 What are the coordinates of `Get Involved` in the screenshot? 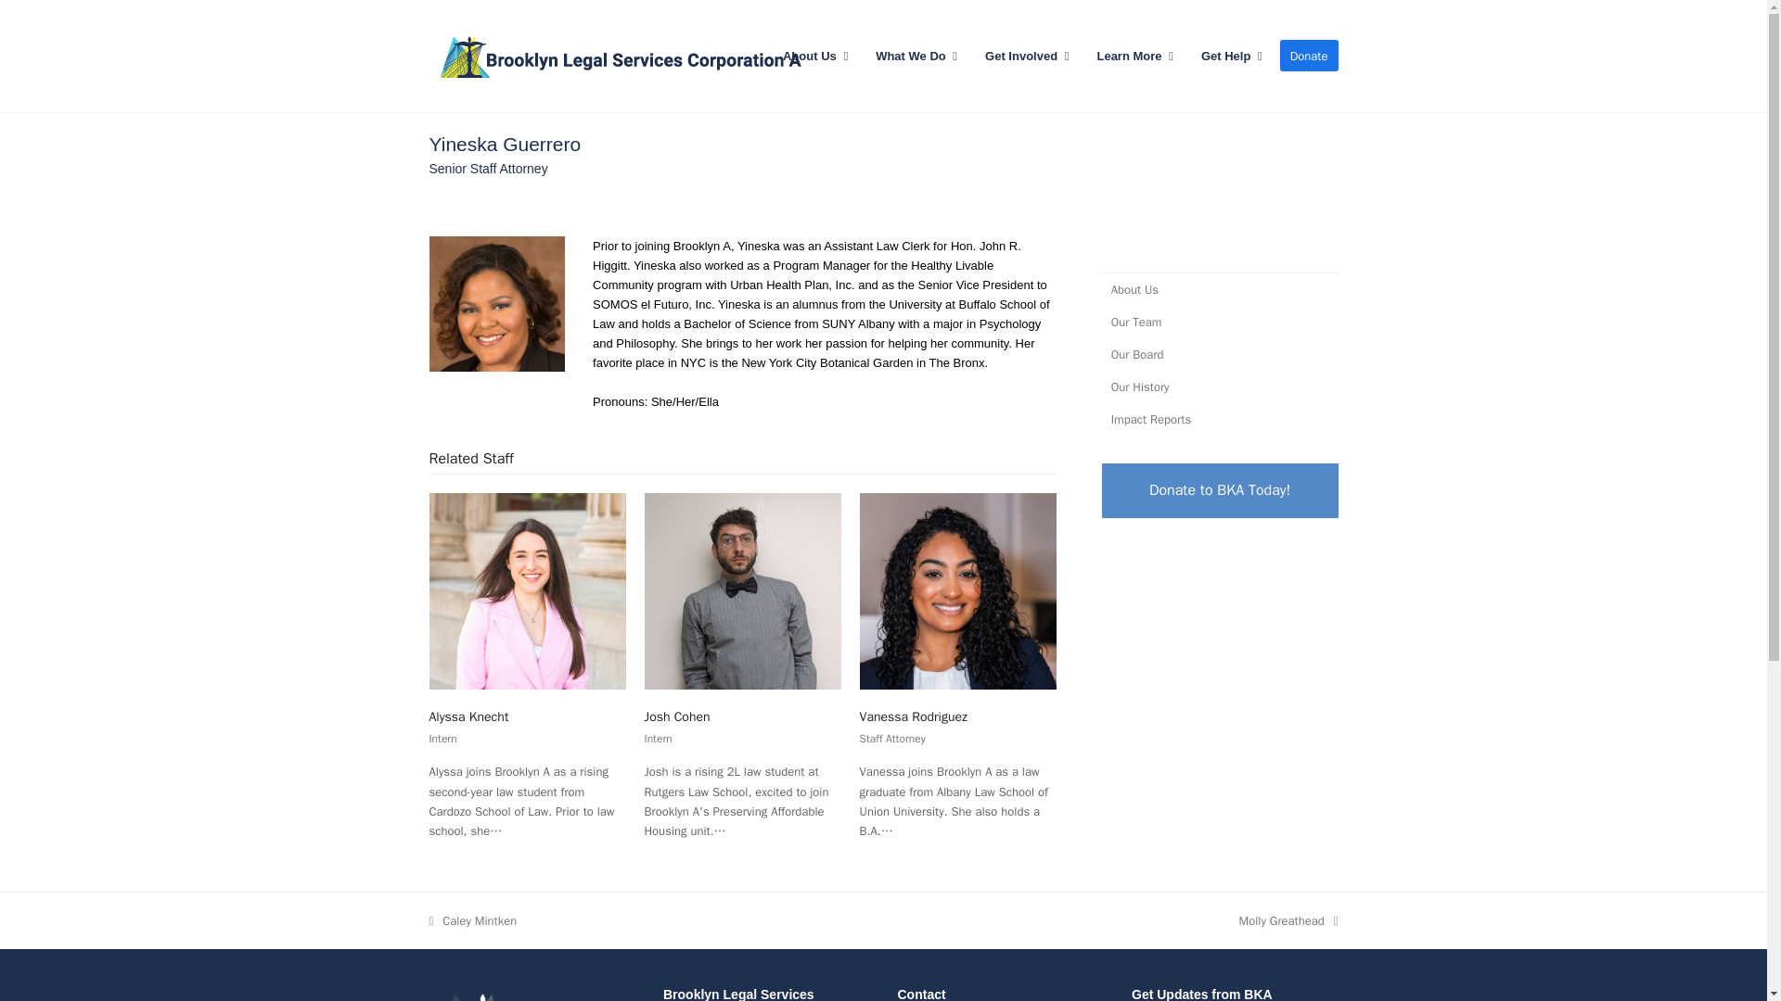 It's located at (1026, 56).